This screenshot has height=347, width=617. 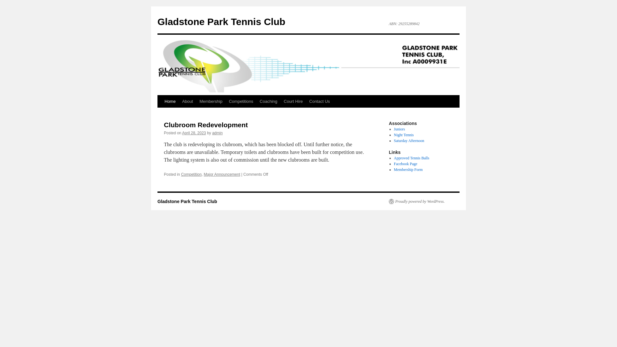 I want to click on Gladstone Park Tennis Club, so click(x=221, y=22).